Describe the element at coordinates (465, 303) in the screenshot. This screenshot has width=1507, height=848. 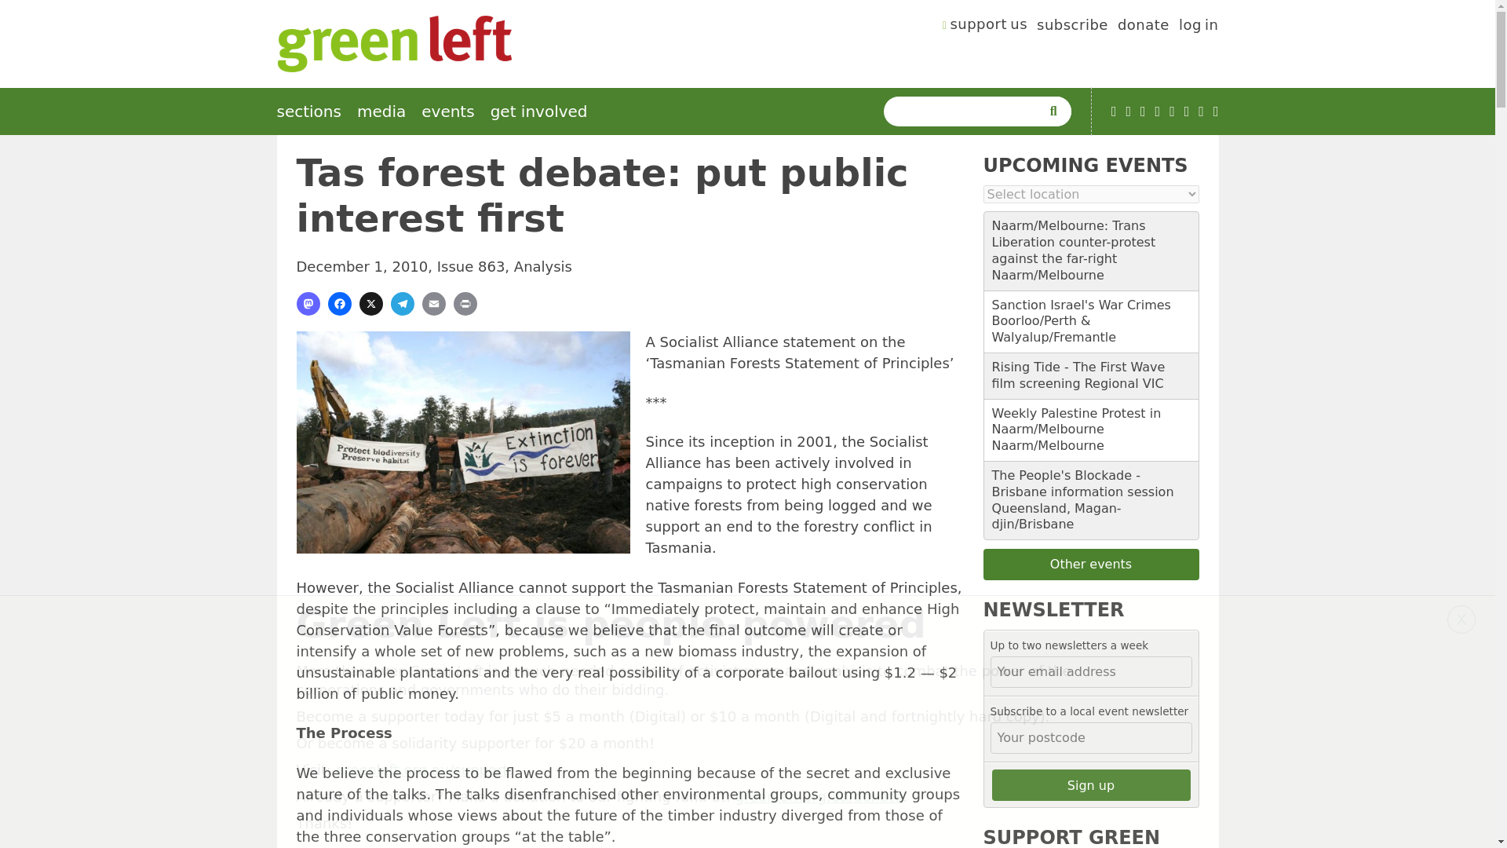
I see `Print` at that location.